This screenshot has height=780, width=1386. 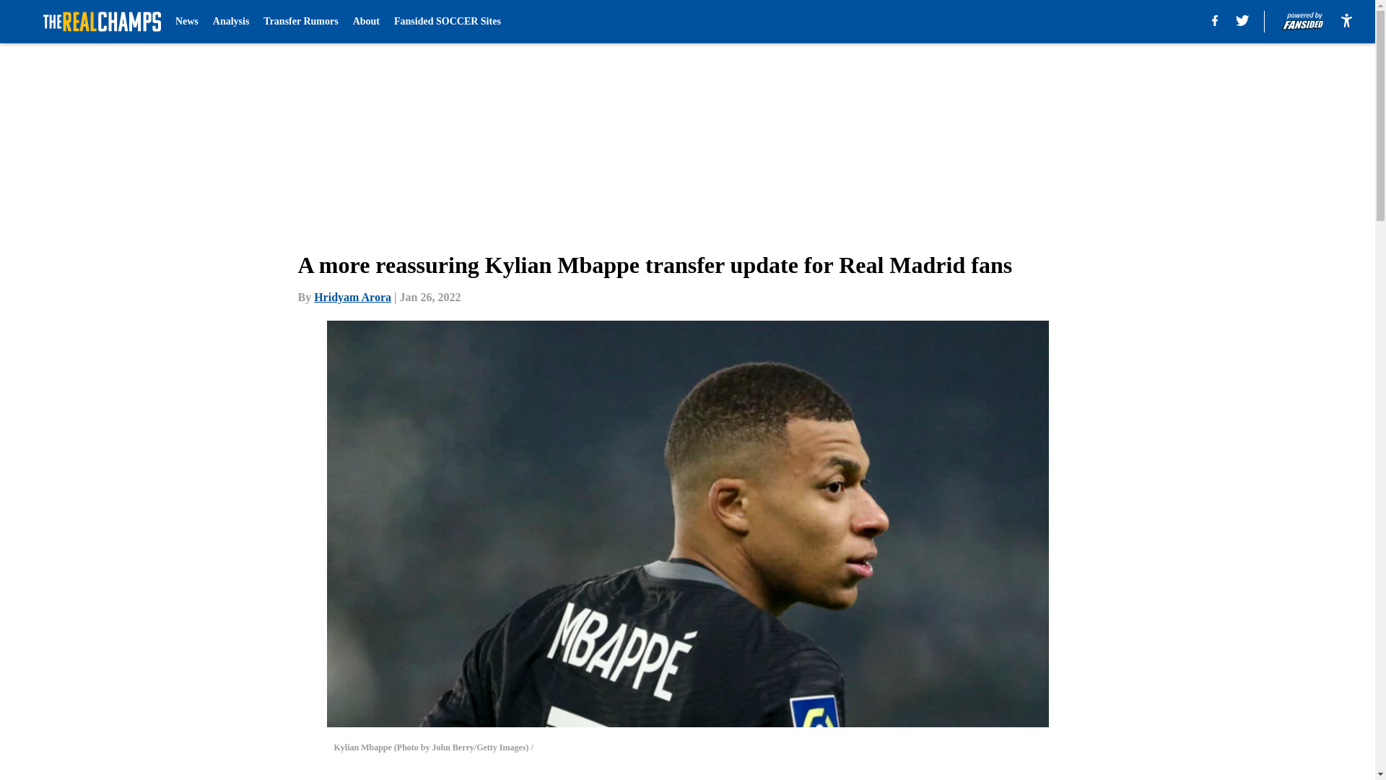 I want to click on Transfer Rumors, so click(x=300, y=22).